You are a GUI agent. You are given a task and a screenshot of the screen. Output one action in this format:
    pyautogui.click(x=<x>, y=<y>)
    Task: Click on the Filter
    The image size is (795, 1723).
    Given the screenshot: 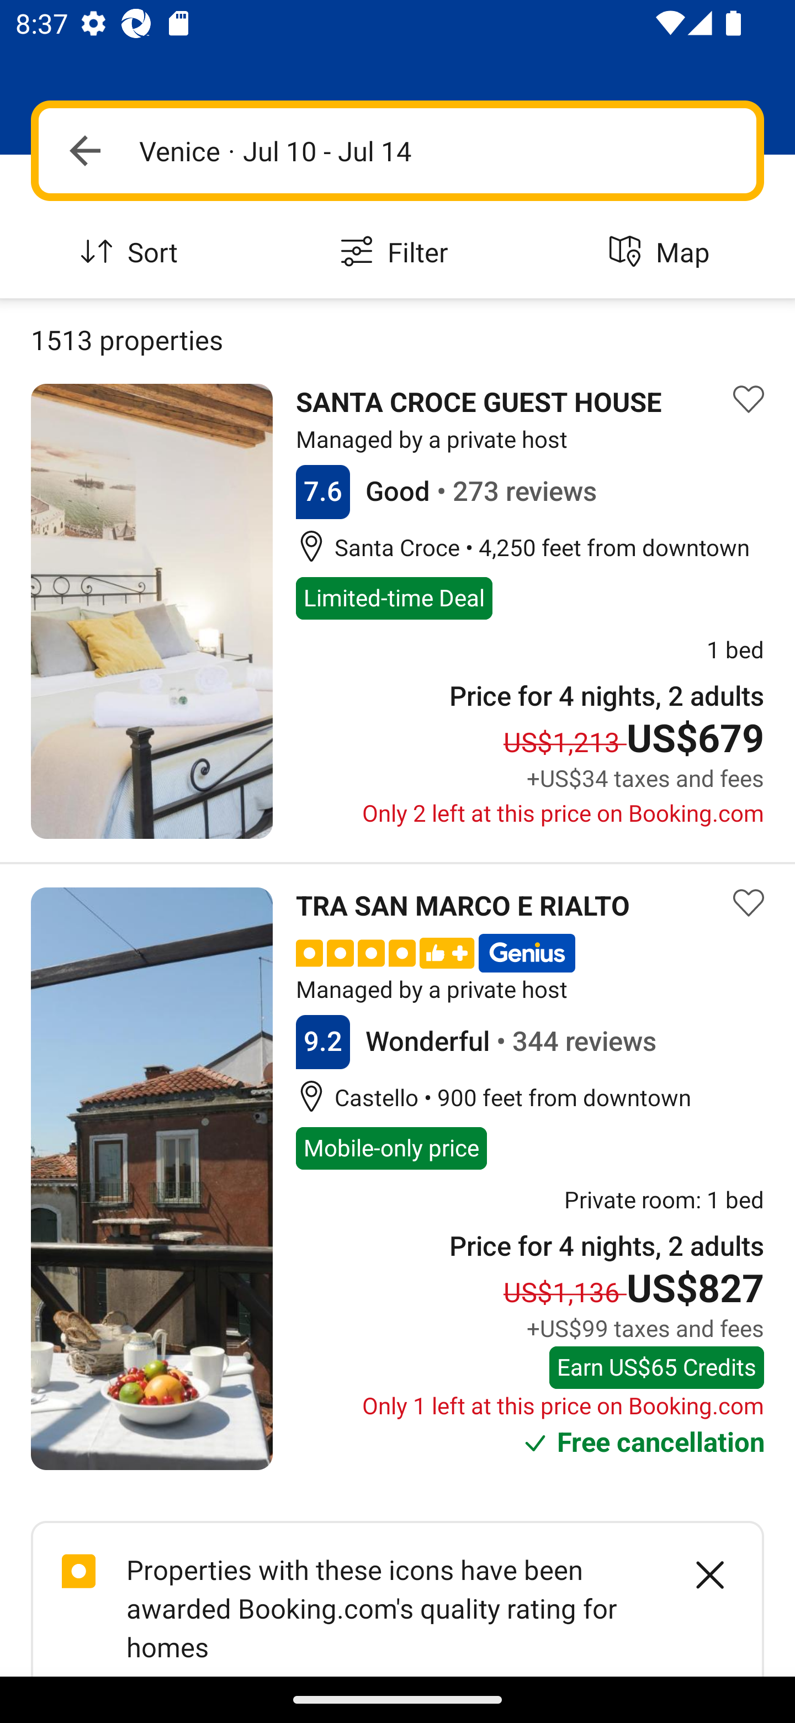 What is the action you would take?
    pyautogui.click(x=397, y=253)
    